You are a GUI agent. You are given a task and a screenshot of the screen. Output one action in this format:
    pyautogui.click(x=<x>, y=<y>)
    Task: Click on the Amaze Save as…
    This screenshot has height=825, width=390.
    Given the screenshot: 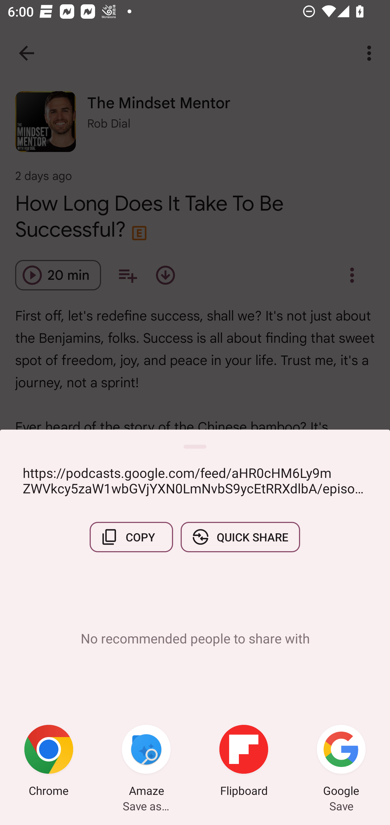 What is the action you would take?
    pyautogui.click(x=146, y=762)
    